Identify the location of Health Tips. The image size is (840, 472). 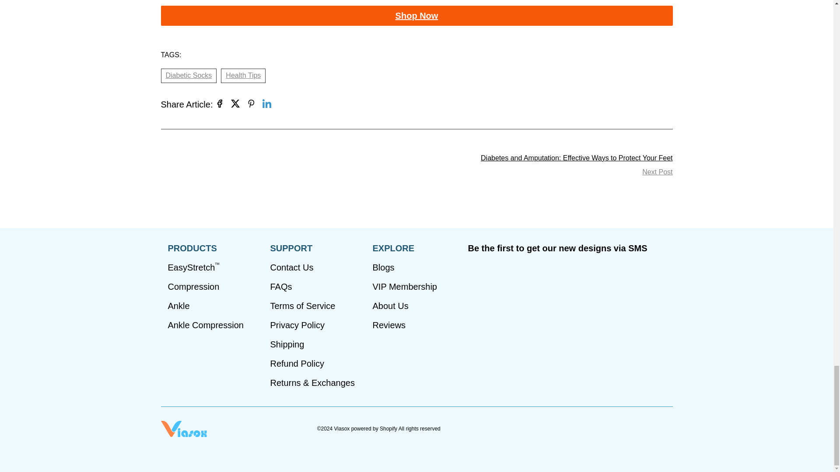
(243, 75).